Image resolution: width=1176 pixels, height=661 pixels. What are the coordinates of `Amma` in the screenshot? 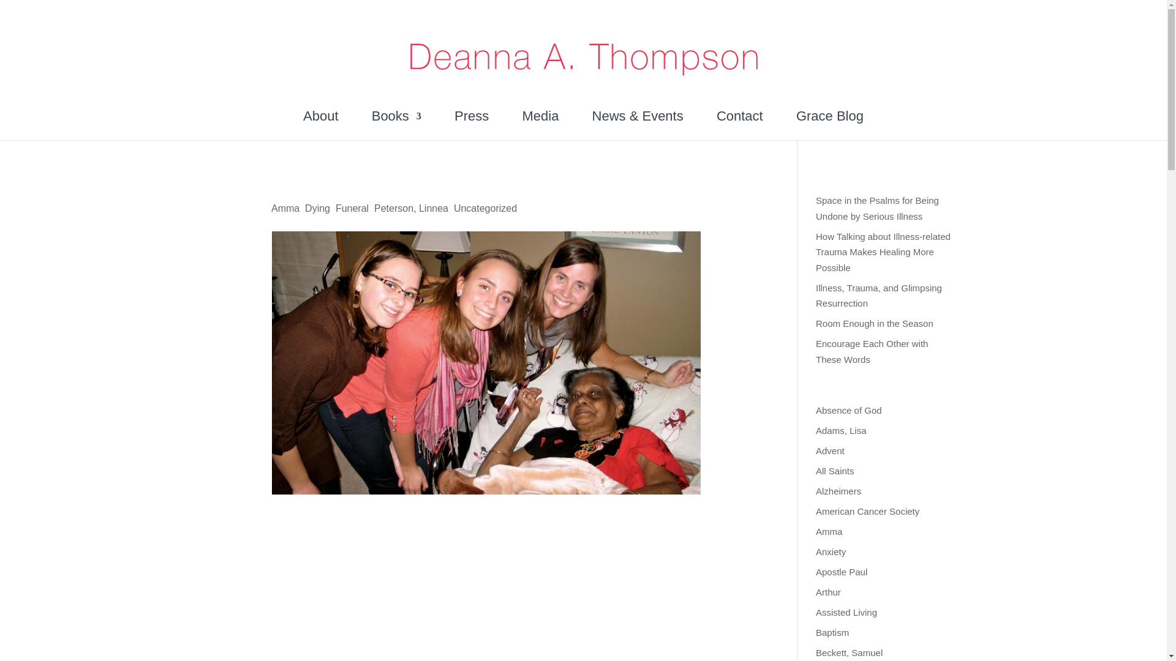 It's located at (285, 208).